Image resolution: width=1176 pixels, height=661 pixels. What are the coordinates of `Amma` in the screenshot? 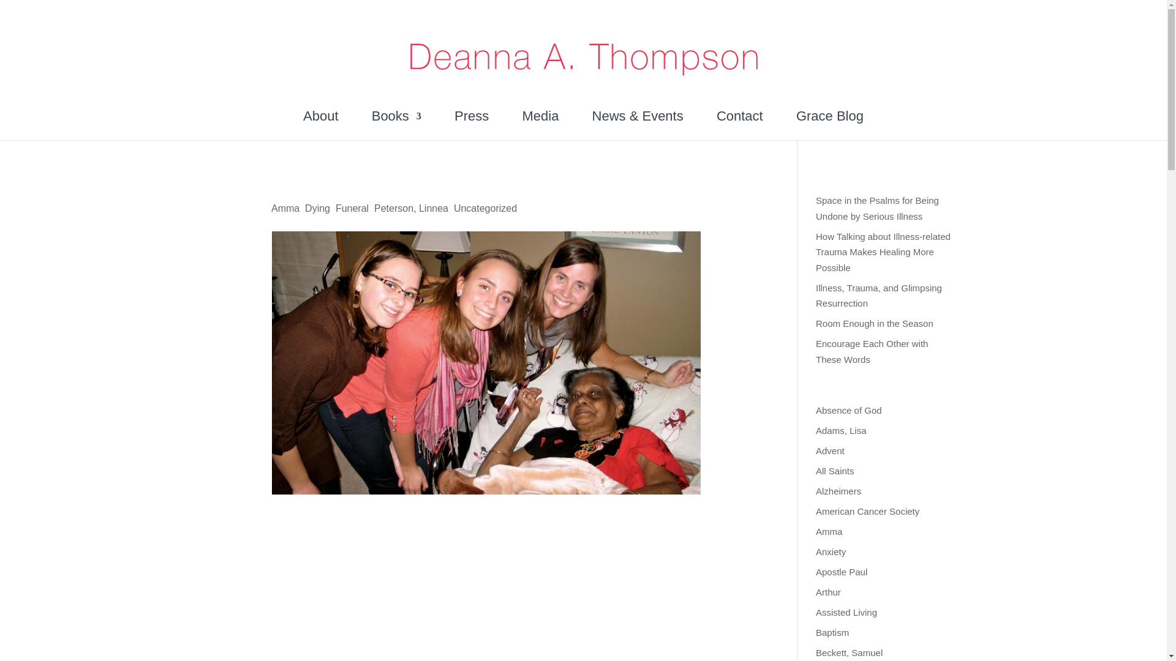 It's located at (285, 208).